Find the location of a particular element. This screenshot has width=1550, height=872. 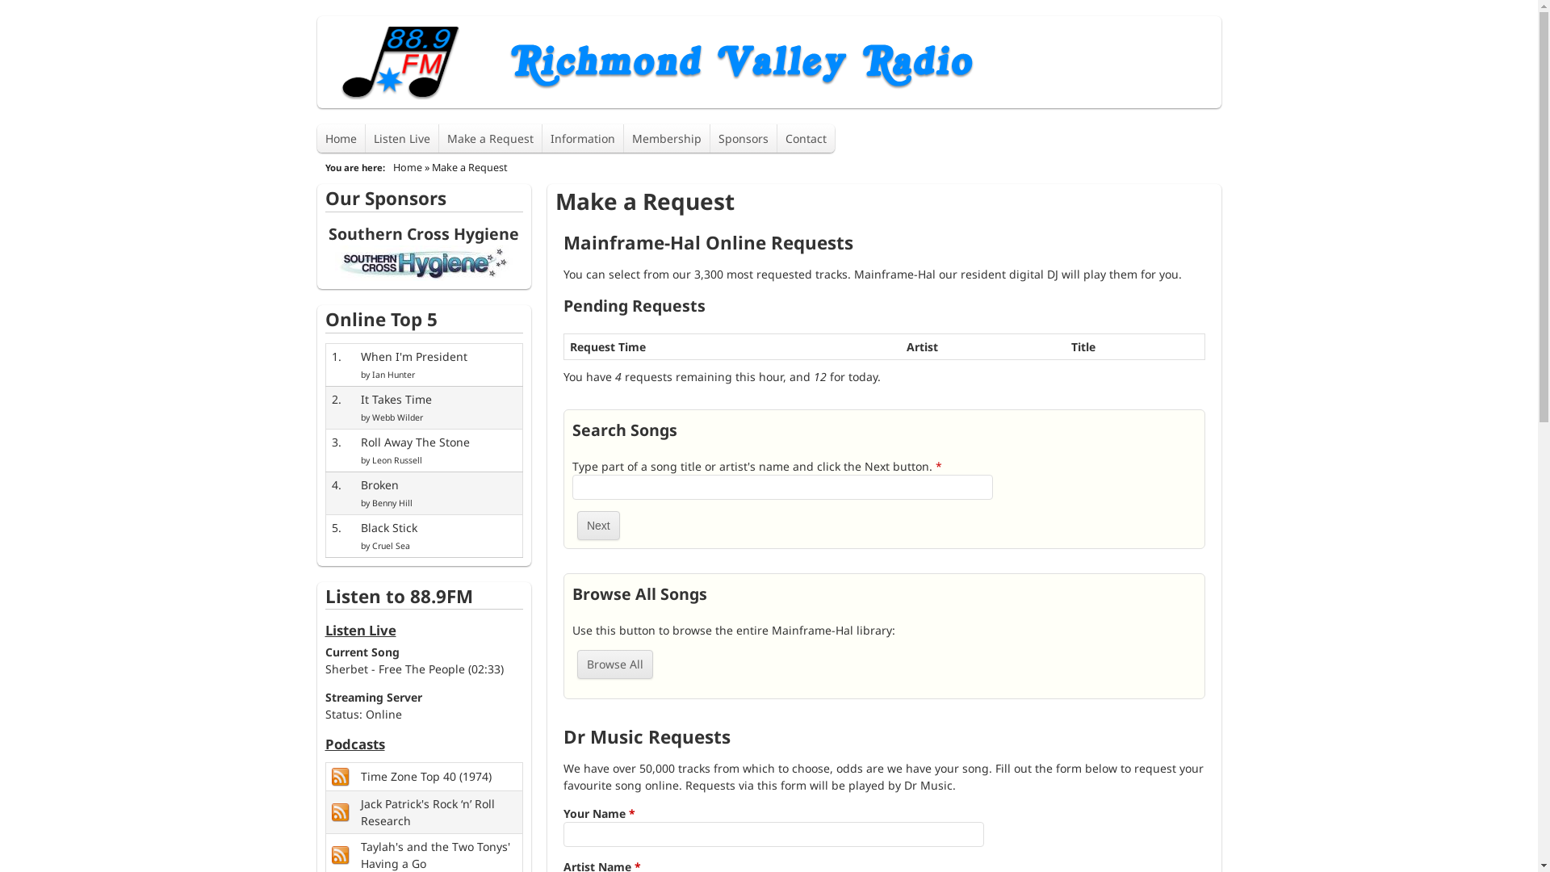

Next is located at coordinates (598, 526).